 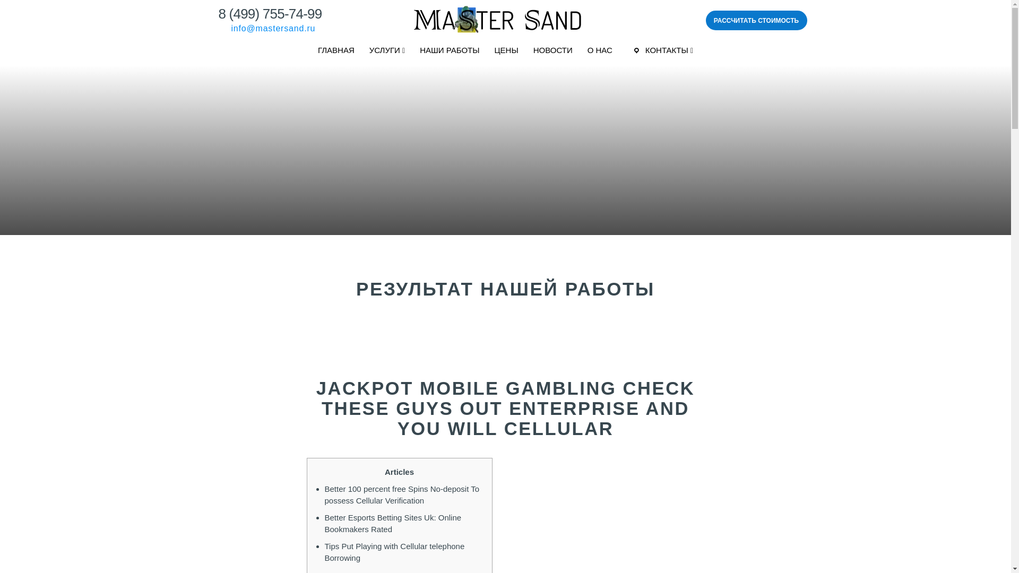 I want to click on Better Esports Betting Sites Uk: Online Bookmakers Rated, so click(x=393, y=523).